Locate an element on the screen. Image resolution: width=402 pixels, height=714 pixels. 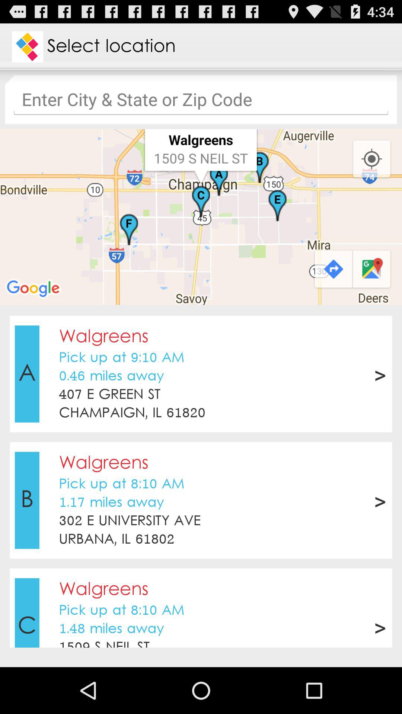
tap item to the right of the 302 e university app is located at coordinates (380, 500).